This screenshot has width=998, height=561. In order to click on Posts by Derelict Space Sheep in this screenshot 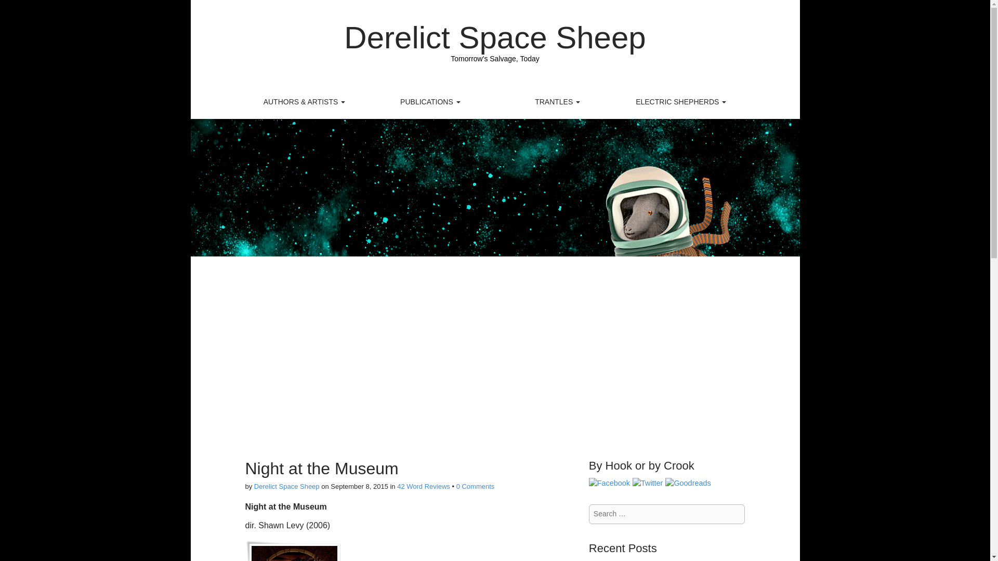, I will do `click(287, 486)`.